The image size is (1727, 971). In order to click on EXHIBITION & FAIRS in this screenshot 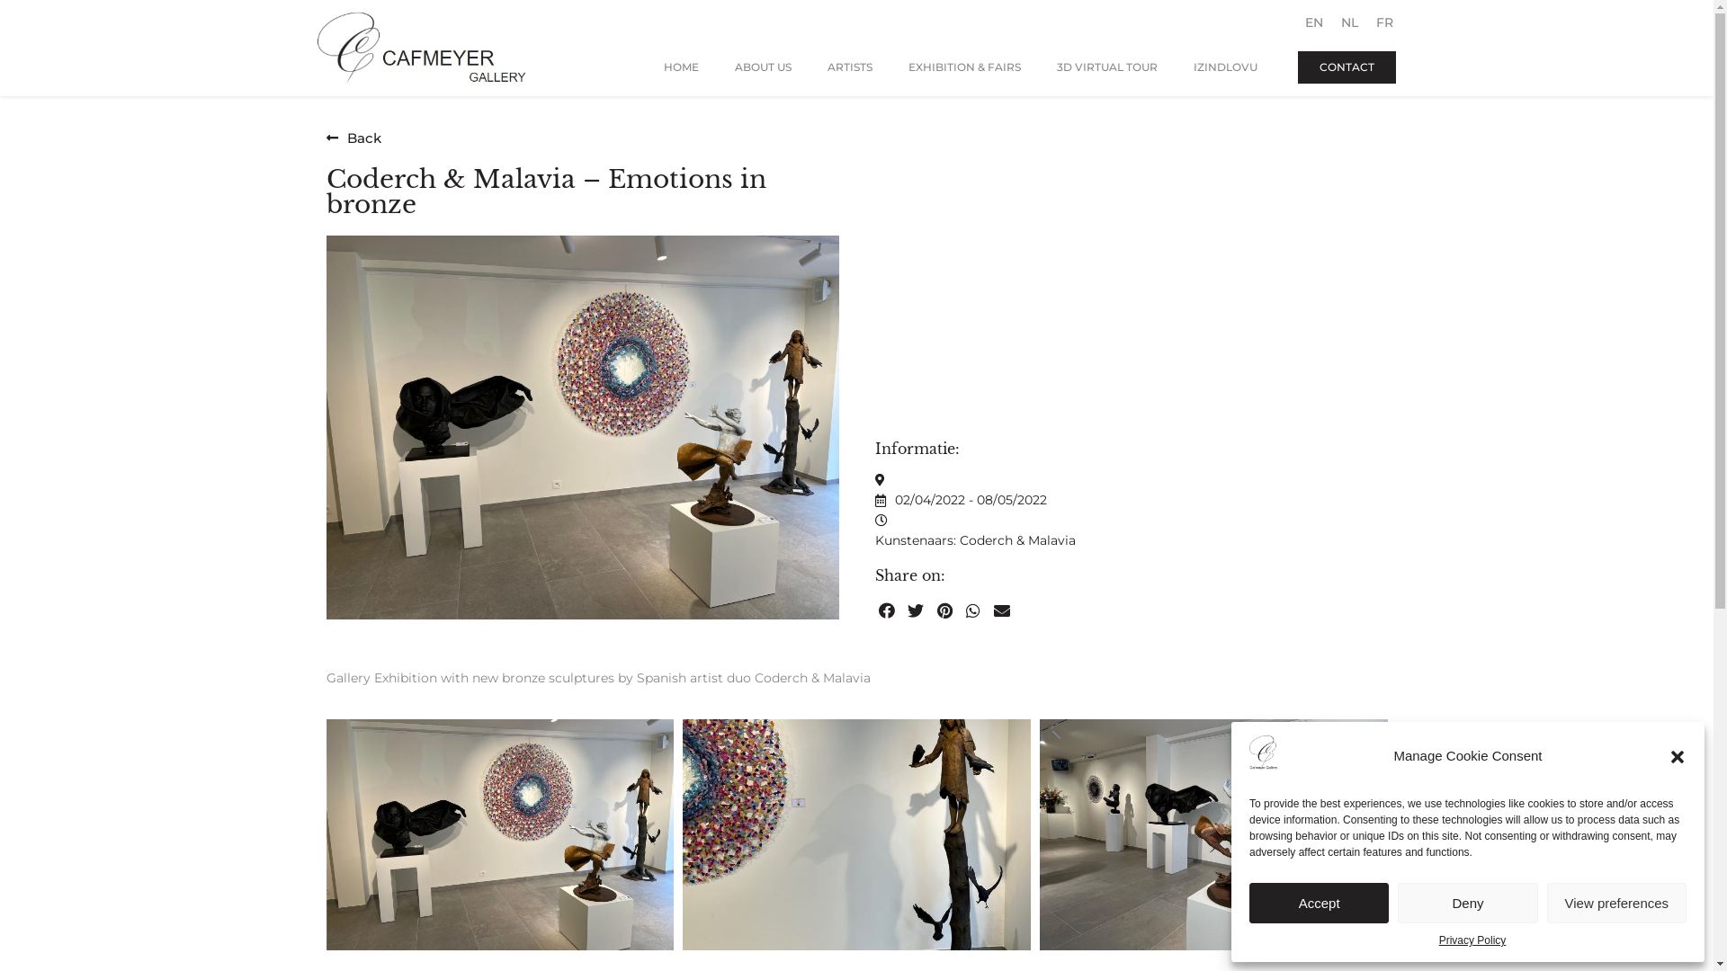, I will do `click(964, 67)`.